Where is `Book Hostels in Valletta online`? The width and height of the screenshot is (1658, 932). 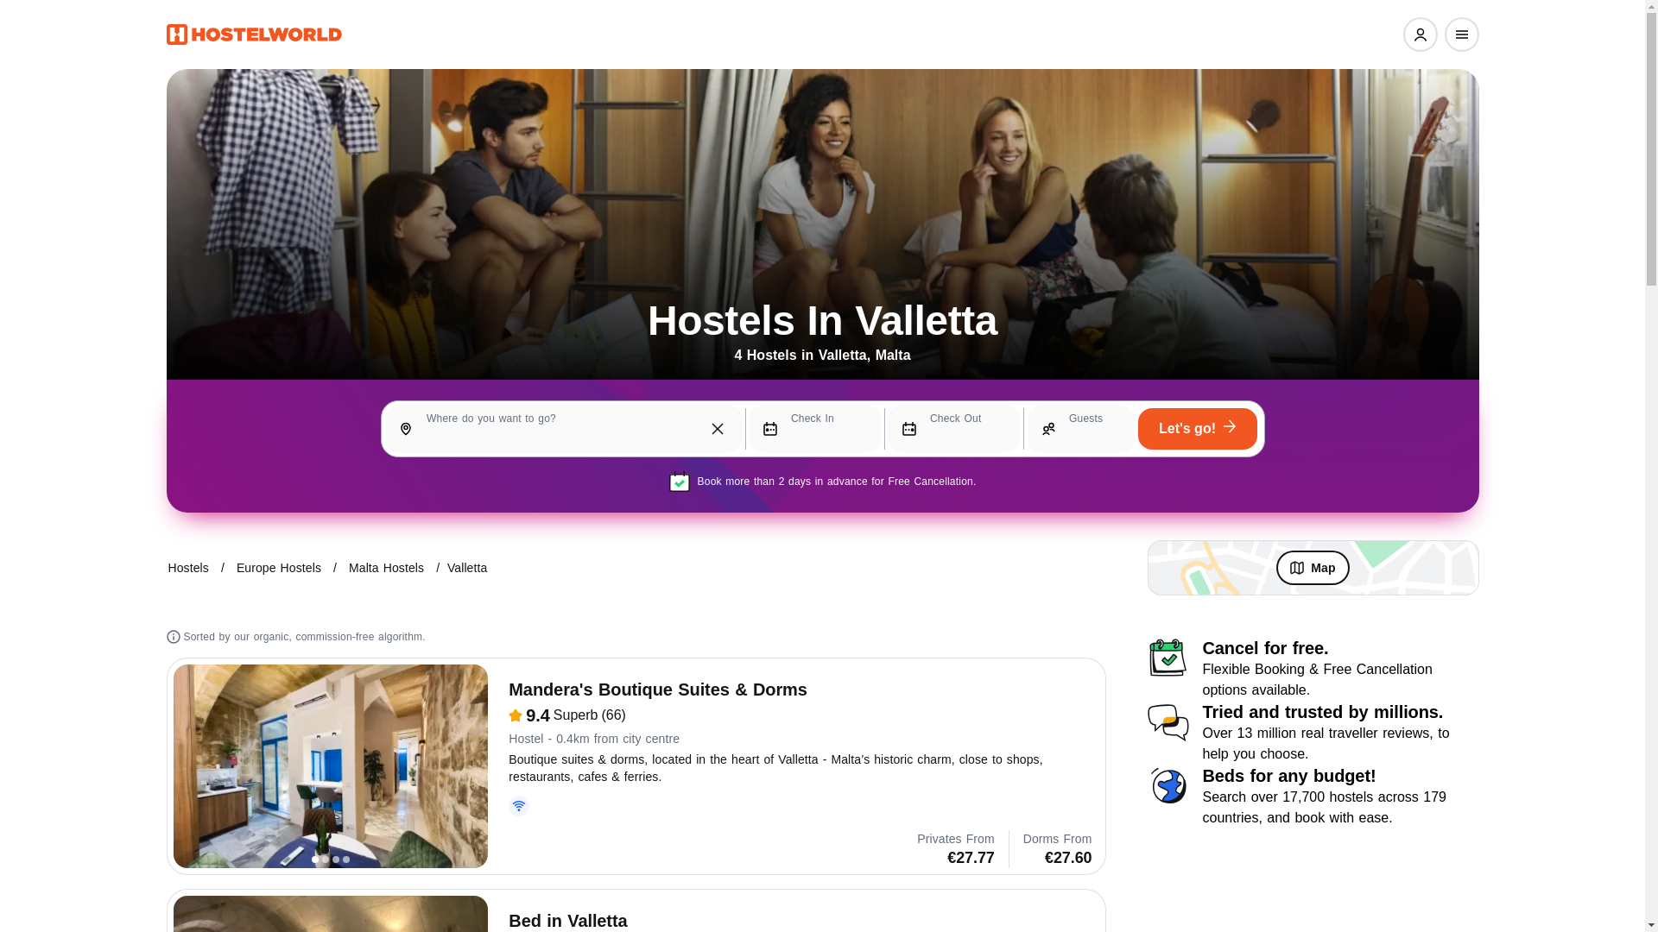 Book Hostels in Valletta online is located at coordinates (466, 567).